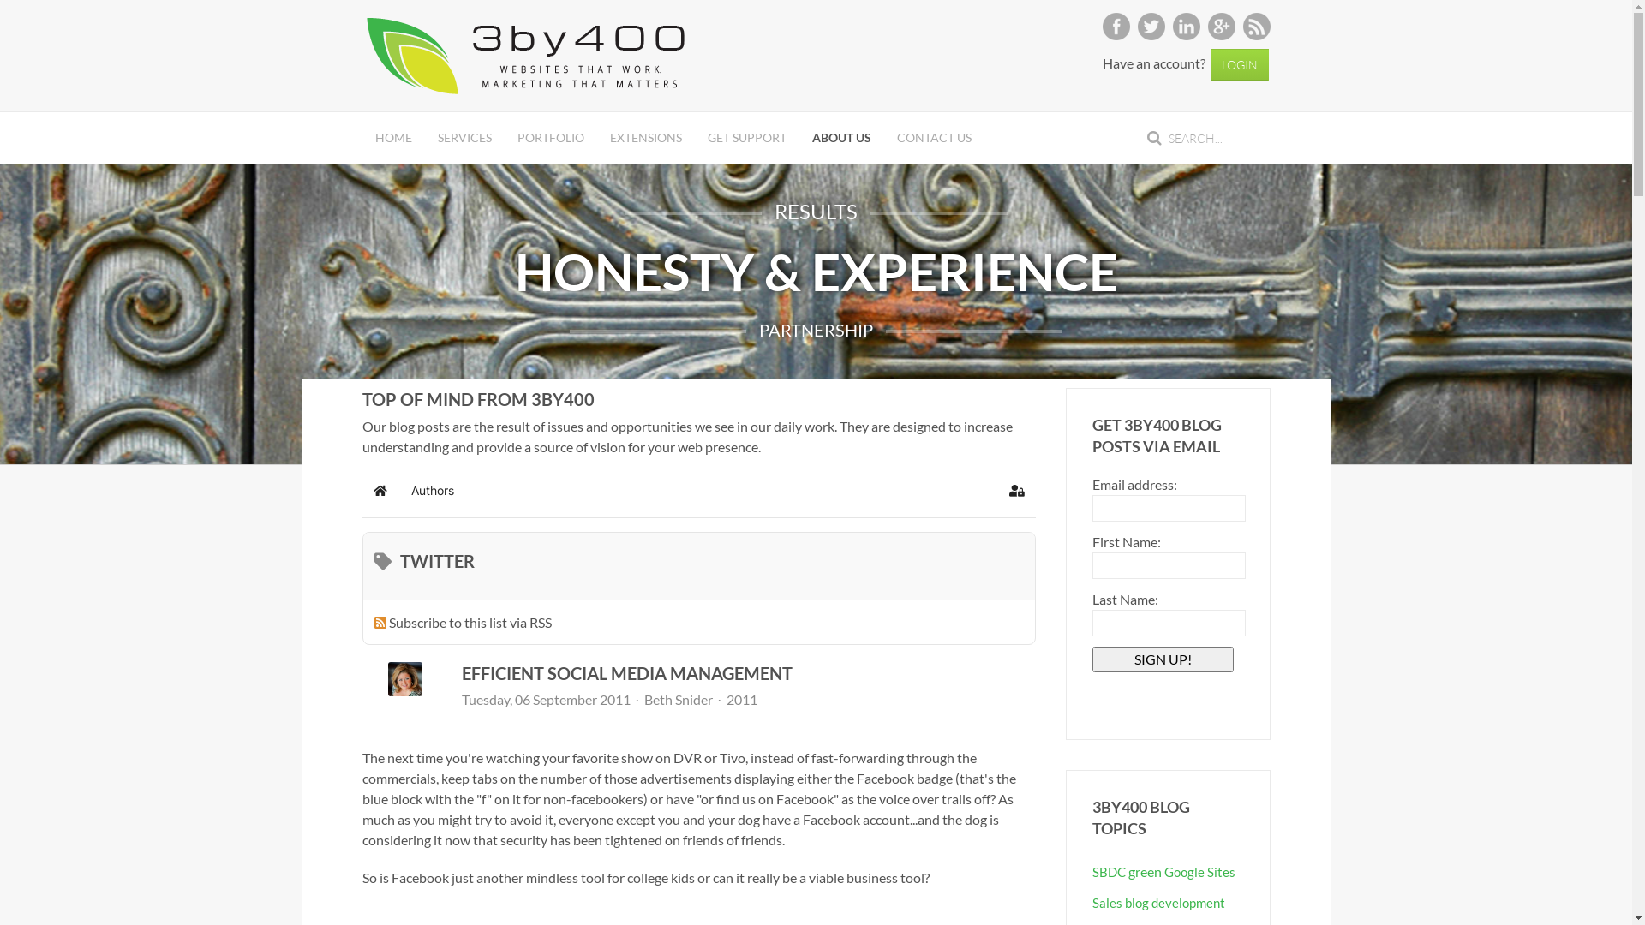 This screenshot has height=925, width=1645. Describe the element at coordinates (1239, 65) in the screenshot. I see `LOGIN` at that location.